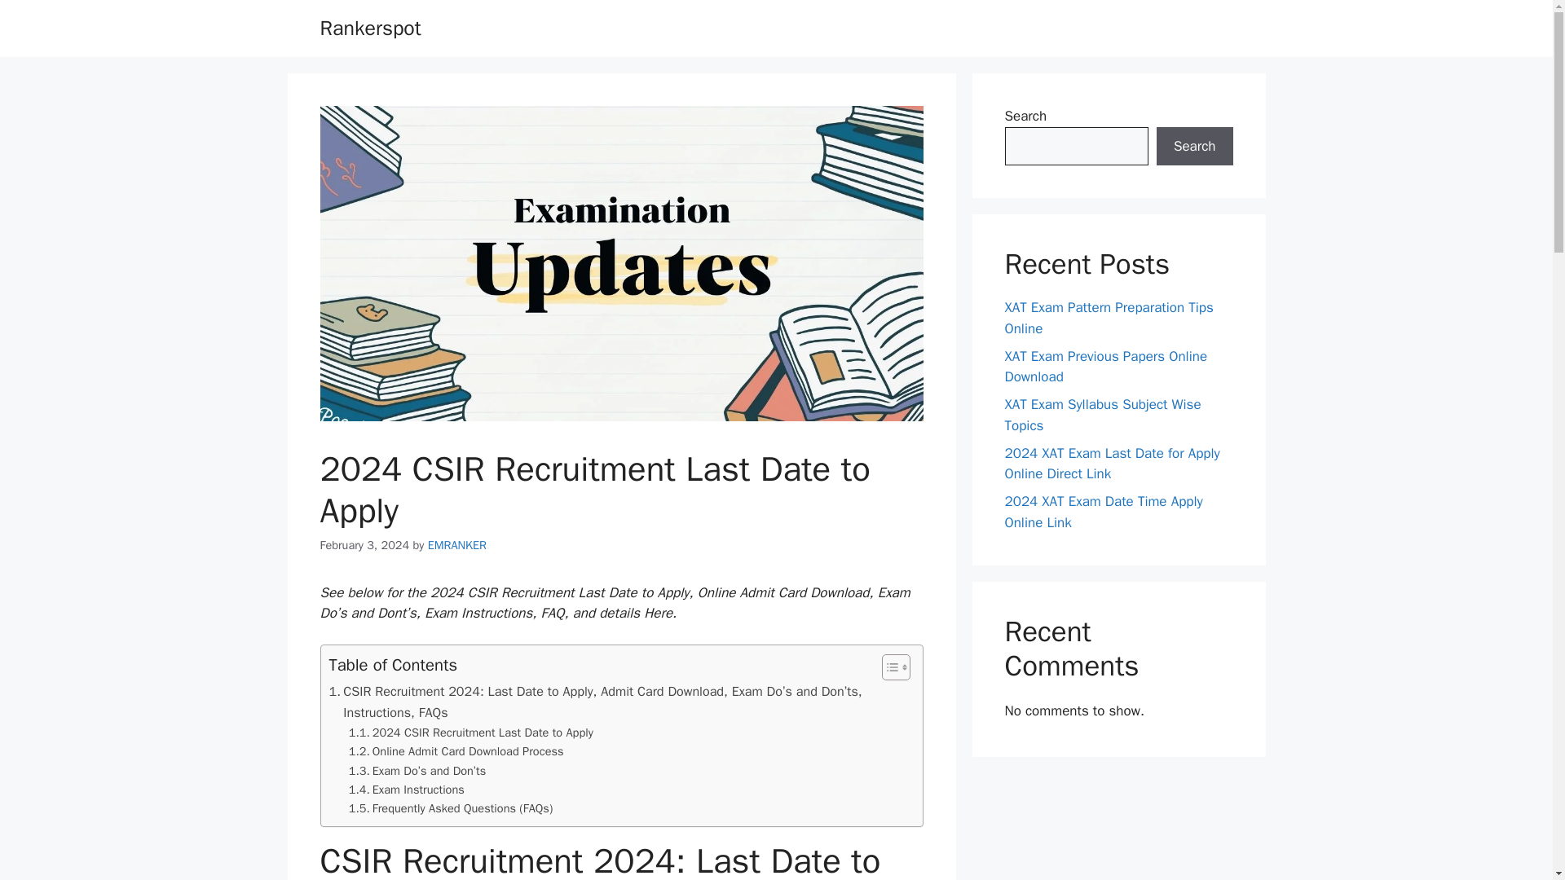  Describe the element at coordinates (370, 28) in the screenshot. I see `Rankerspot` at that location.